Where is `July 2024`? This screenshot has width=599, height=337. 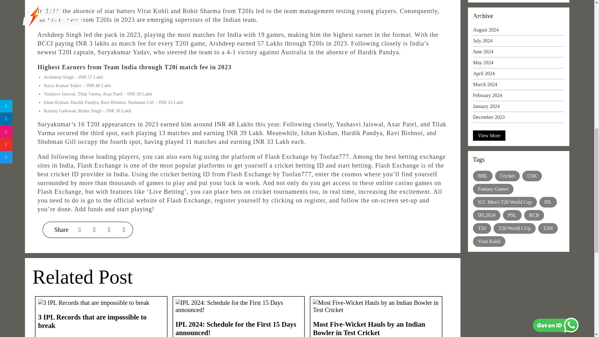 July 2024 is located at coordinates (519, 42).